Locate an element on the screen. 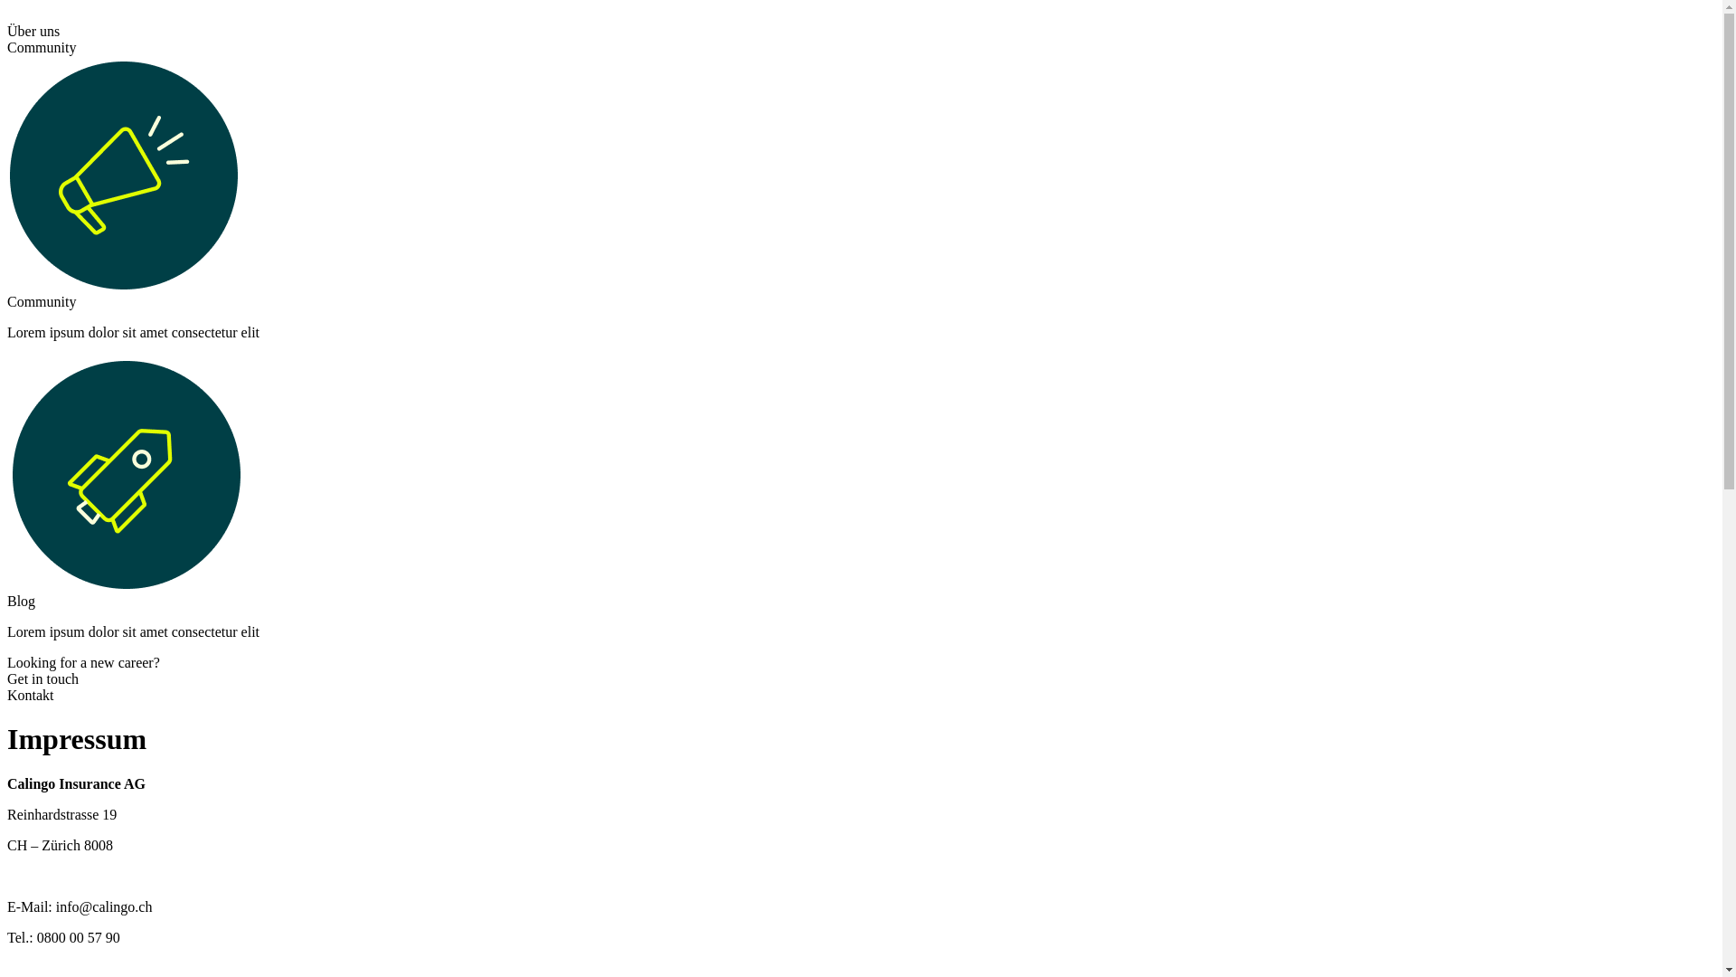 Image resolution: width=1736 pixels, height=977 pixels. Blog
Lorem ipsum dolor sit amet consectetur elit is located at coordinates (861, 498).